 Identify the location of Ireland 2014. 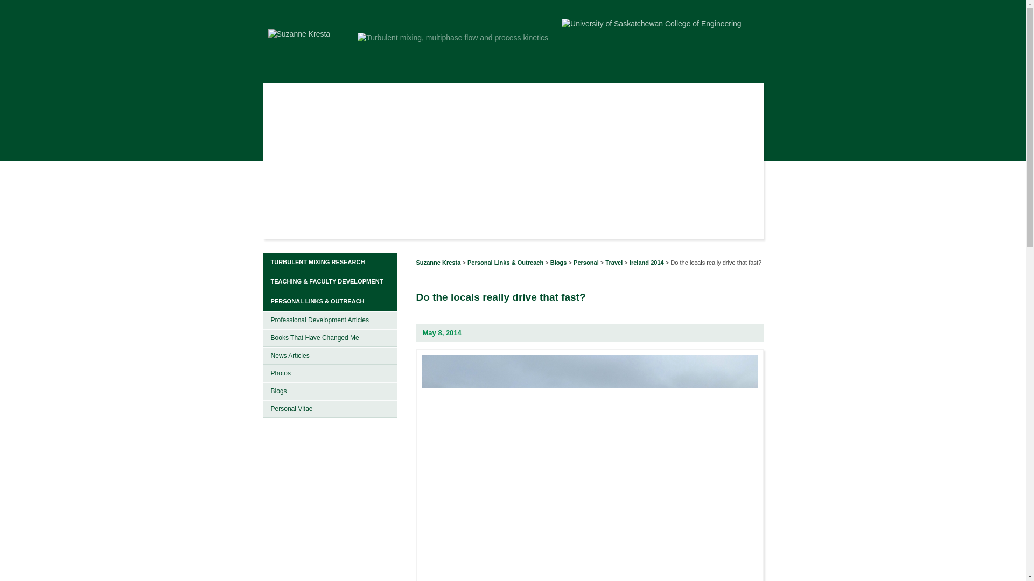
(646, 262).